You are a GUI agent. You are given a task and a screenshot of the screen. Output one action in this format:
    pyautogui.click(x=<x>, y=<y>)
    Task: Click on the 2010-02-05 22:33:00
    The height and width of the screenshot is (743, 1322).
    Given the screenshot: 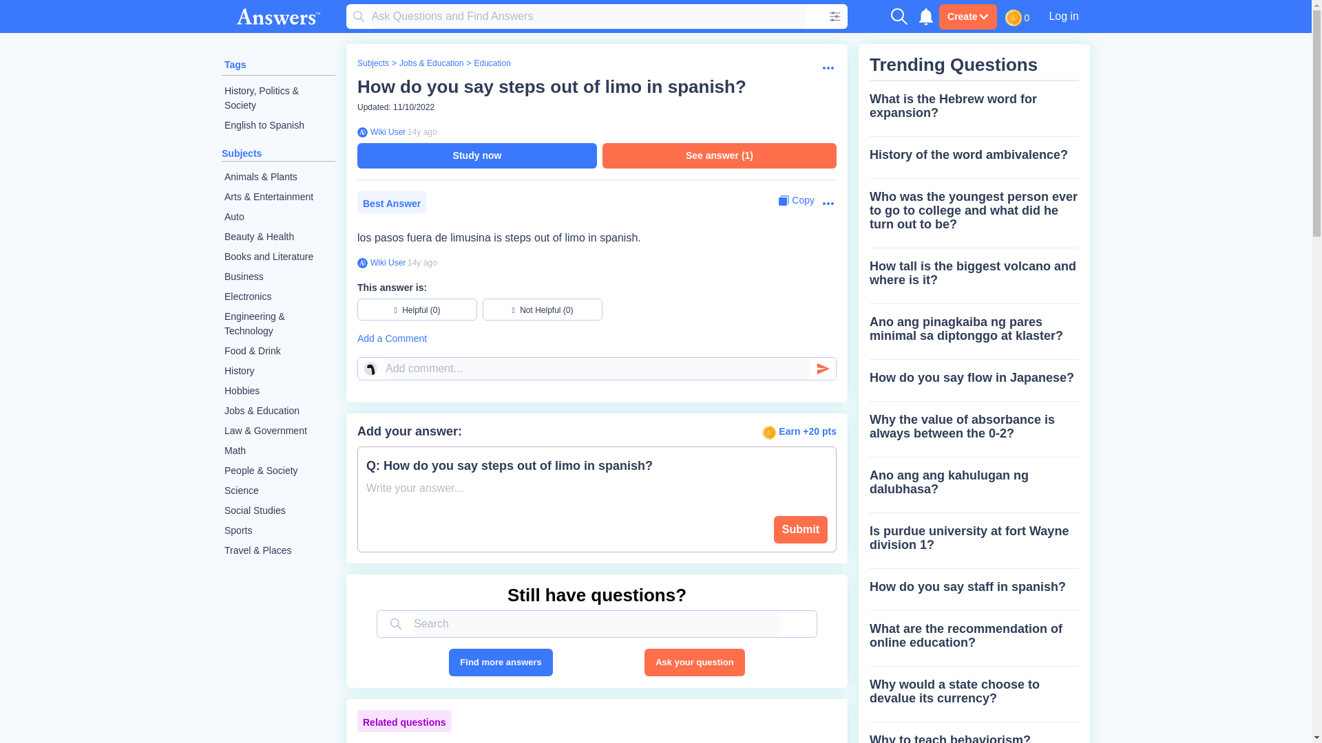 What is the action you would take?
    pyautogui.click(x=422, y=262)
    